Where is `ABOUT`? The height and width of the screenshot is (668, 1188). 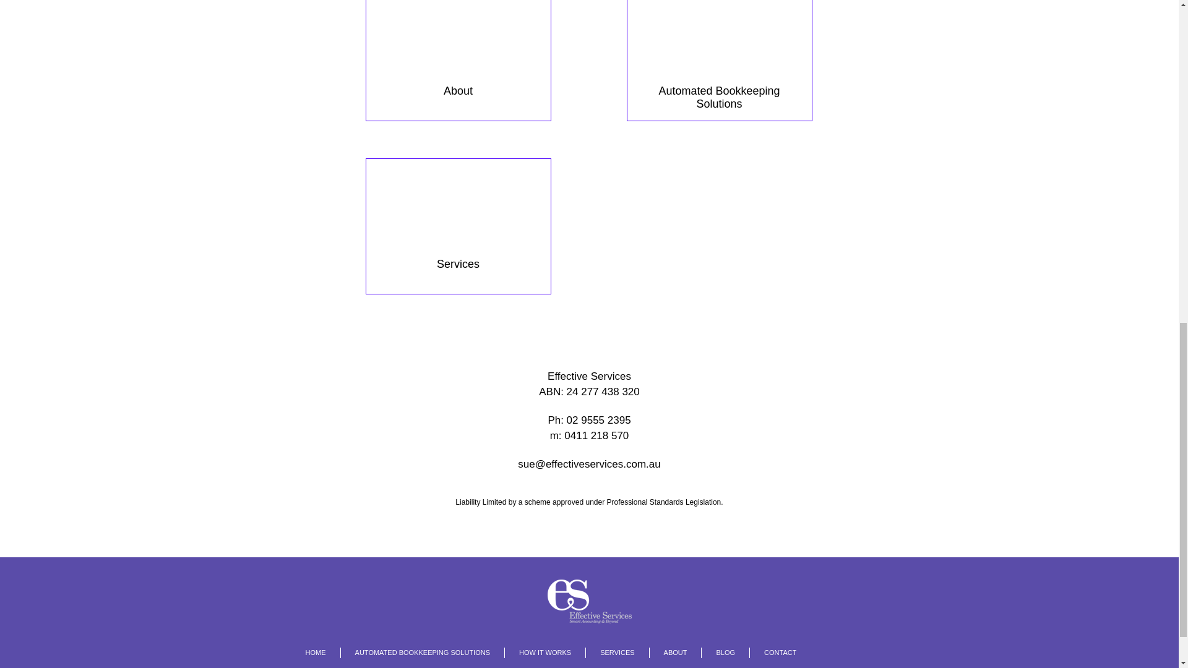 ABOUT is located at coordinates (668, 652).